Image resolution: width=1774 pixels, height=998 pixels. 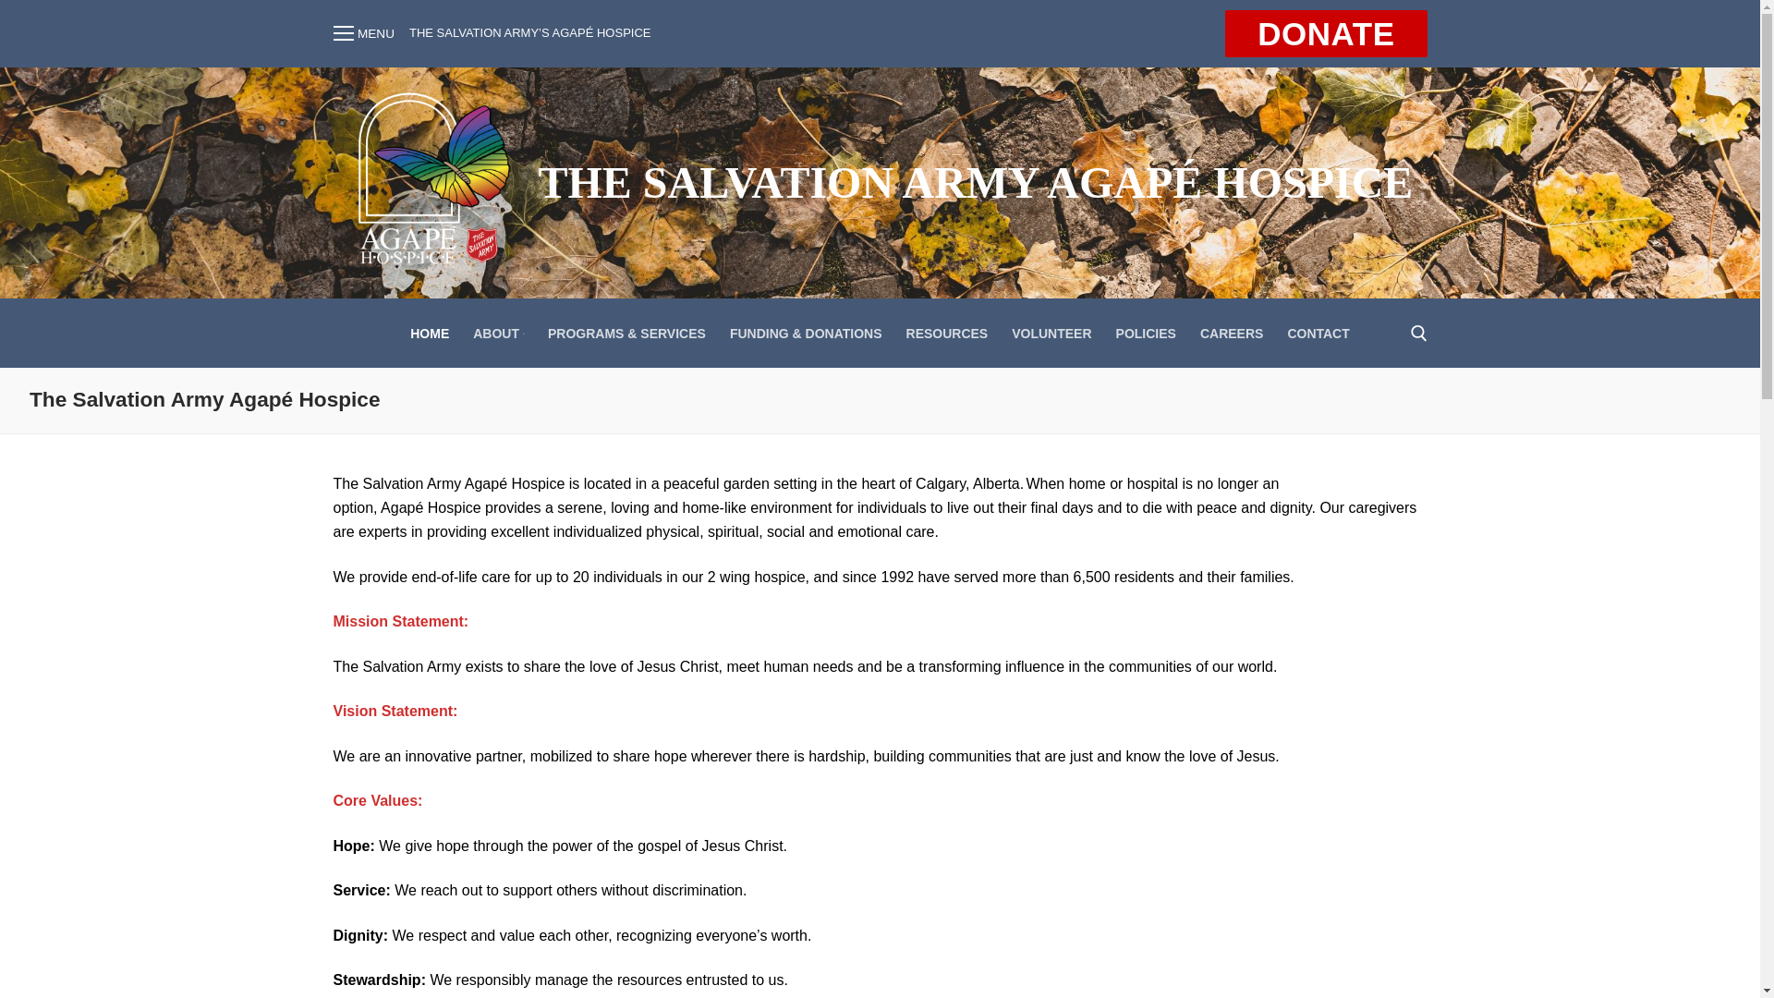 What do you see at coordinates (1232, 334) in the screenshot?
I see `CAREERS` at bounding box center [1232, 334].